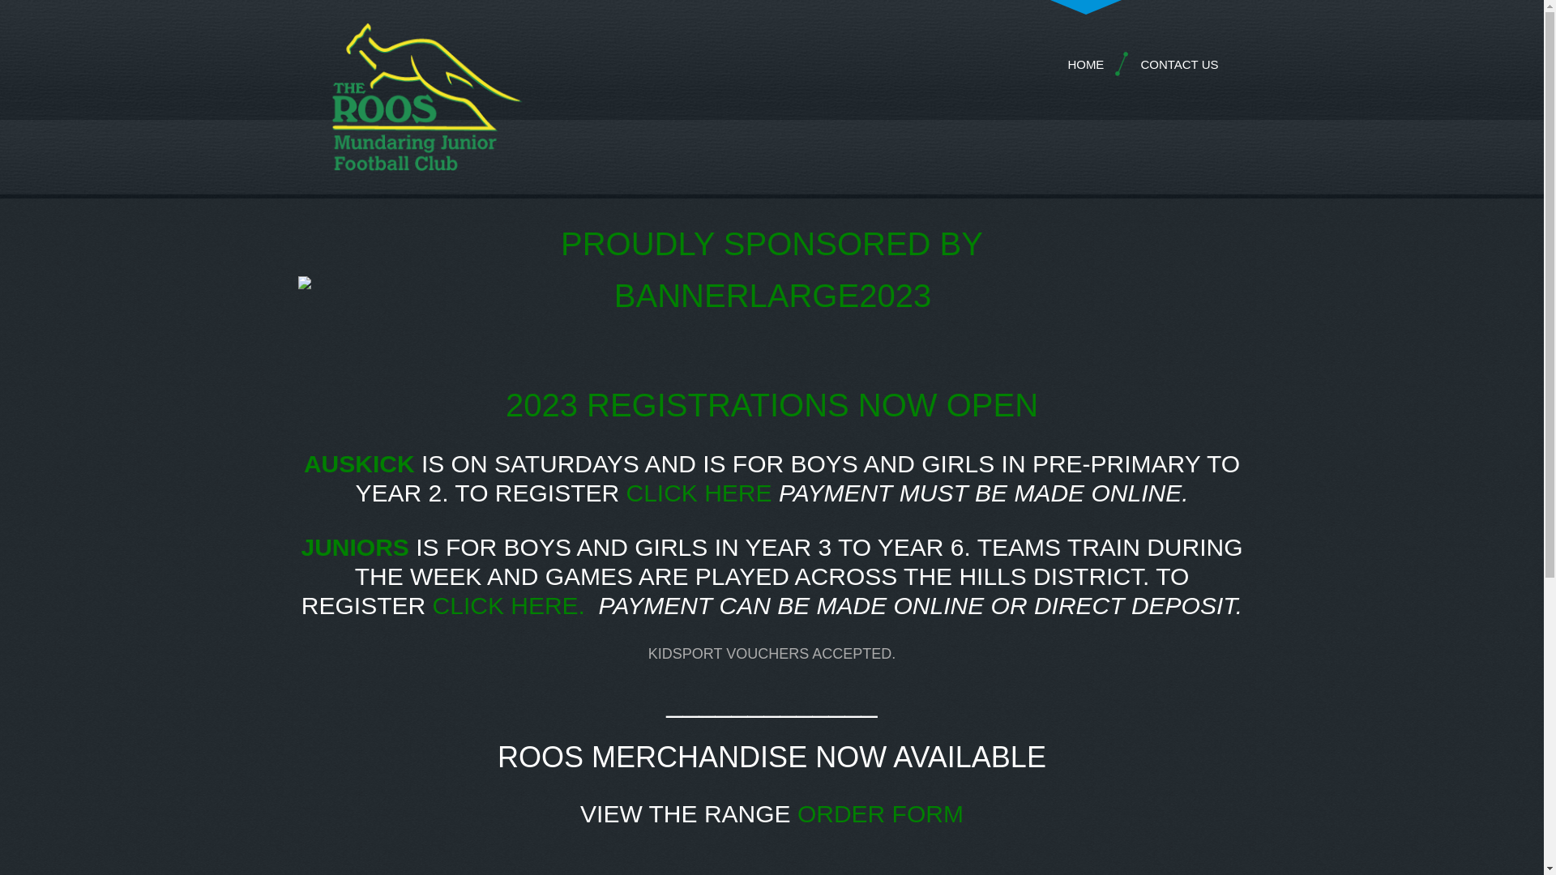 The image size is (1556, 875). I want to click on HOME, so click(1086, 65).